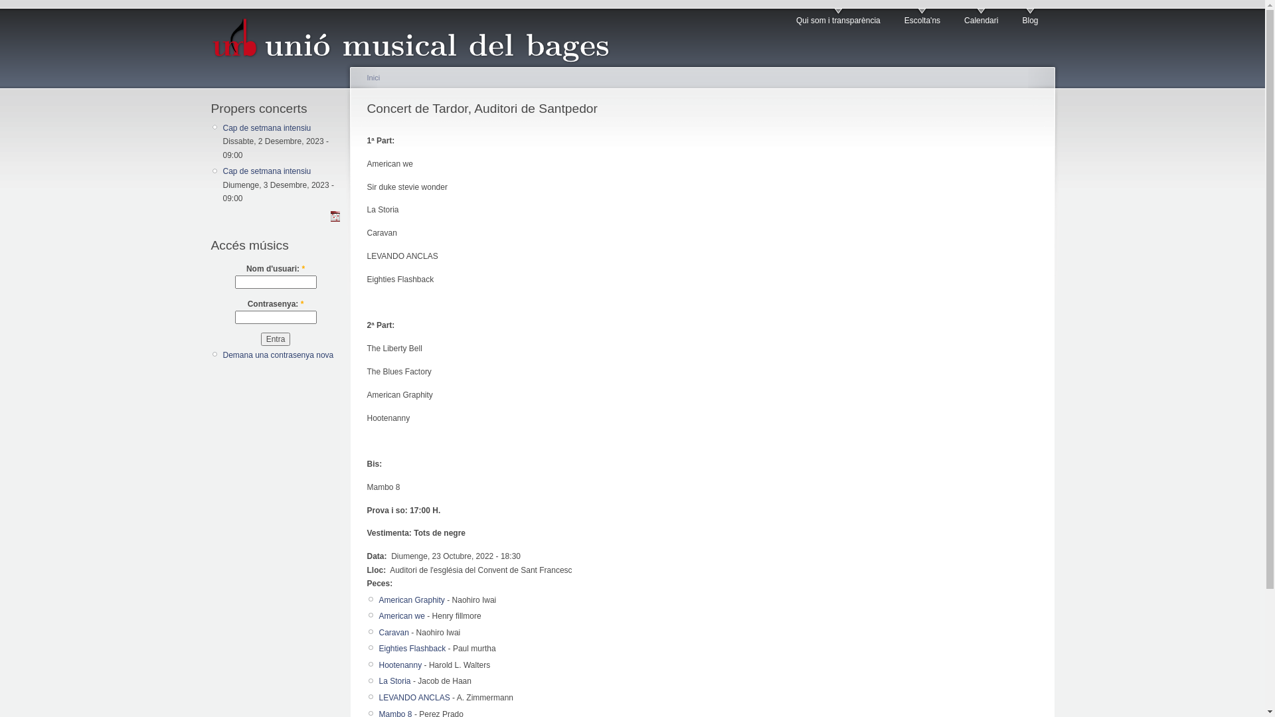 The width and height of the screenshot is (1275, 717). Describe the element at coordinates (922, 17) in the screenshot. I see `Escolta'ns` at that location.